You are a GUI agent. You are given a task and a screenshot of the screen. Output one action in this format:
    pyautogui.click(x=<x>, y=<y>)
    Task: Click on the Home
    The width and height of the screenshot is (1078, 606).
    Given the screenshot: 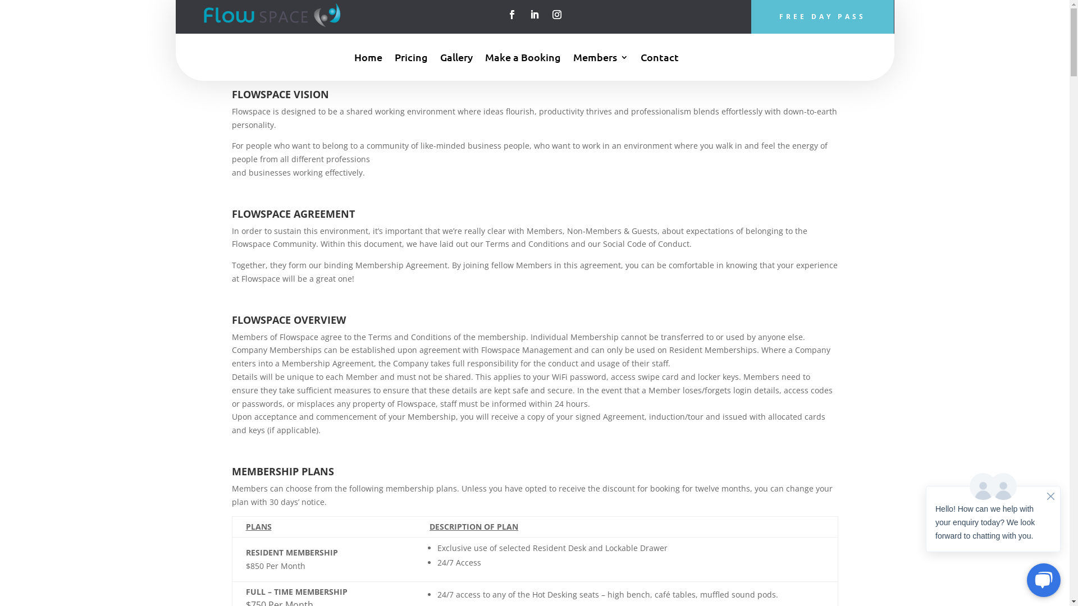 What is the action you would take?
    pyautogui.click(x=368, y=59)
    